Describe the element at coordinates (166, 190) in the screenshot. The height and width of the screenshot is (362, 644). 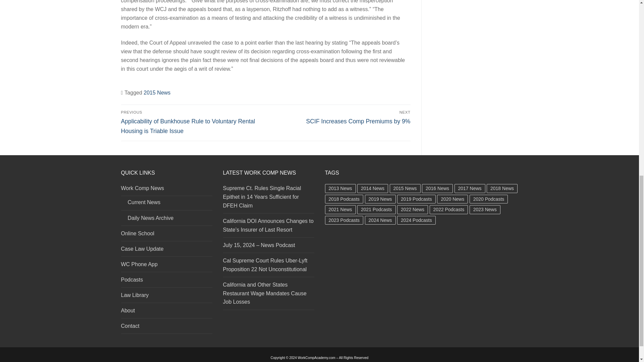
I see `Work Comp News ` at that location.